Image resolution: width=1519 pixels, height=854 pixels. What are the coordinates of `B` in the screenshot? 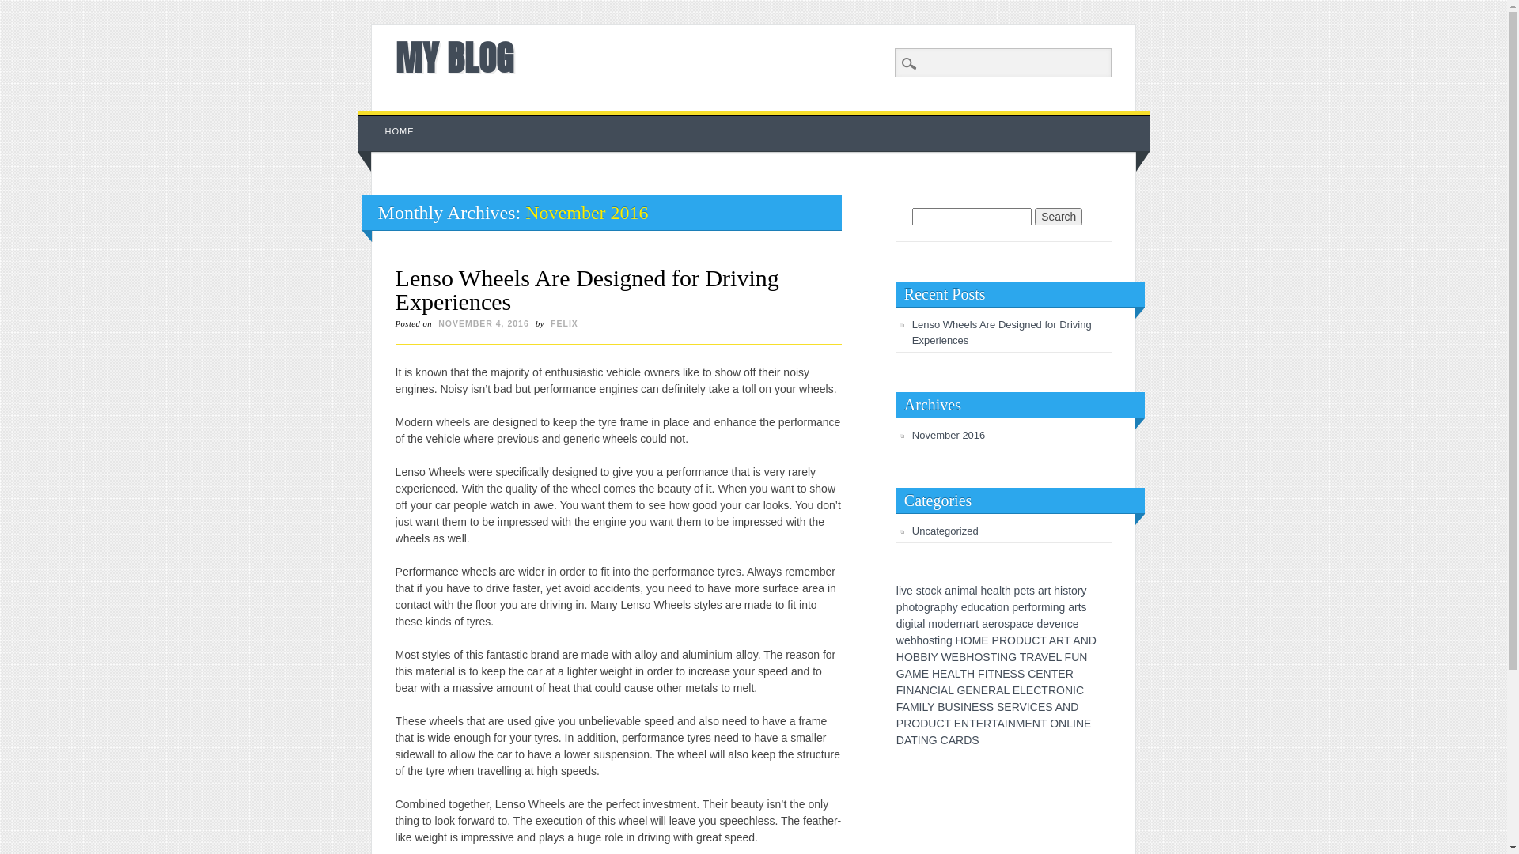 It's located at (916, 657).